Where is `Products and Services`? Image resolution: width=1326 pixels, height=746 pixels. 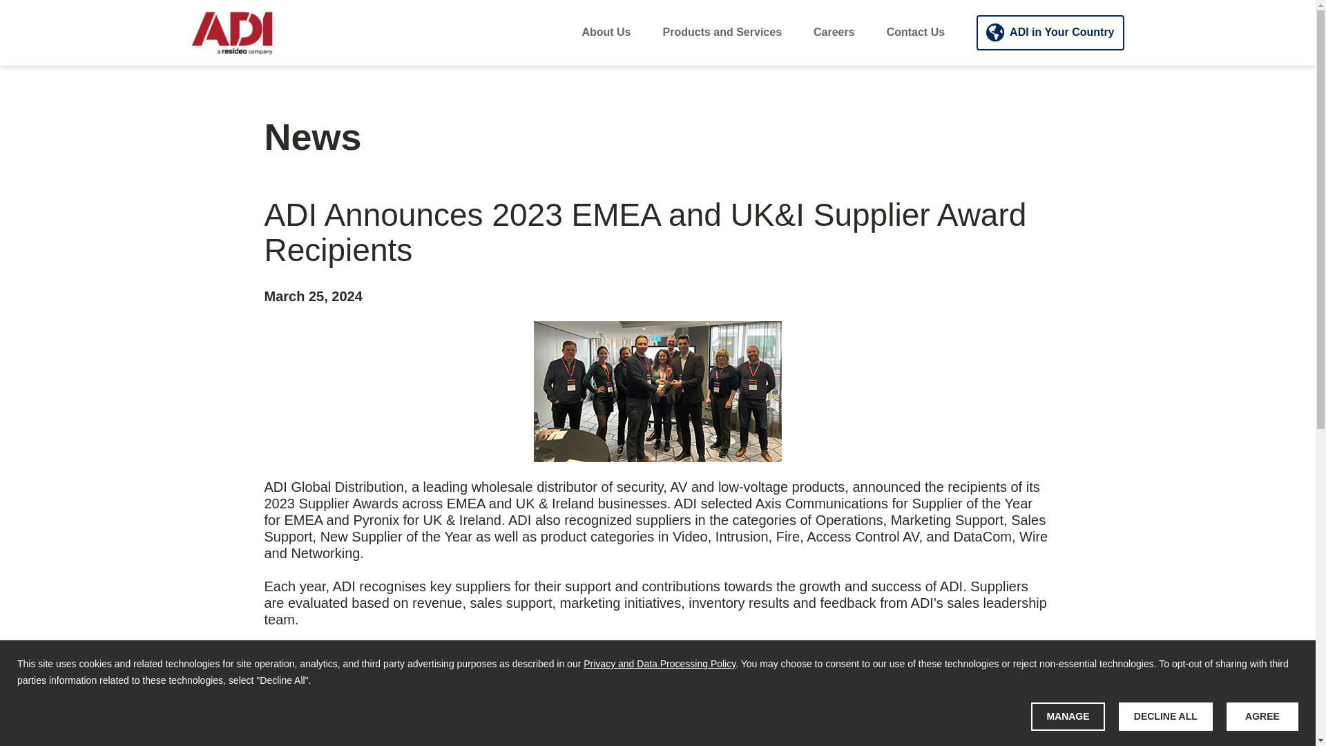
Products and Services is located at coordinates (722, 32).